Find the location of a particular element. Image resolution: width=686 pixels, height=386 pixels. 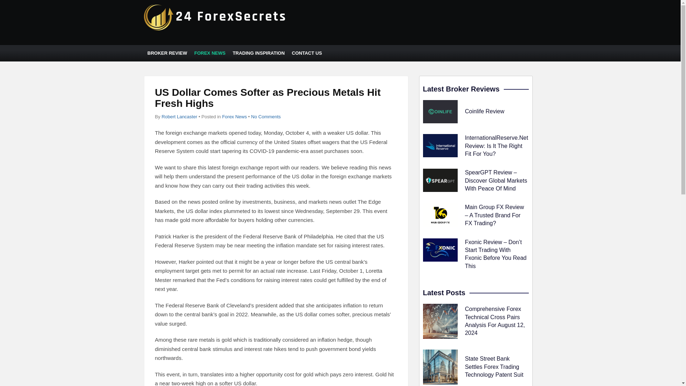

24 Forex Secrets is located at coordinates (215, 29).